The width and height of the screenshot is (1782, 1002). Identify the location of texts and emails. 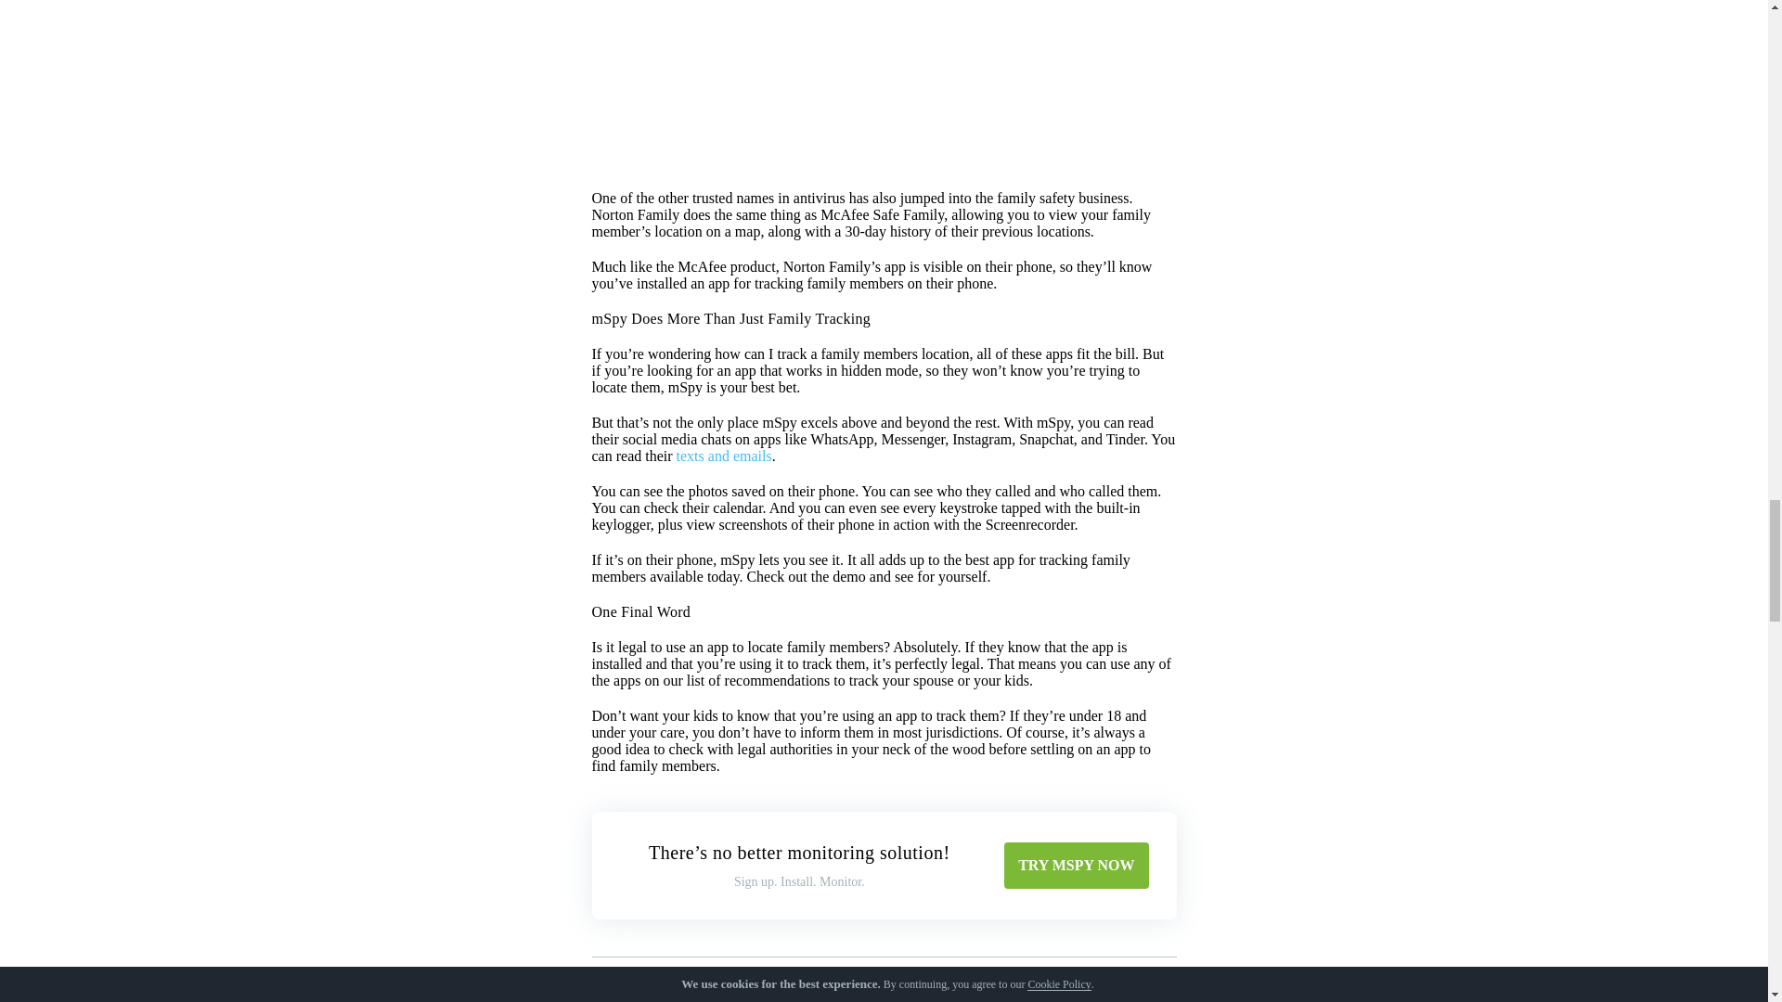
(724, 456).